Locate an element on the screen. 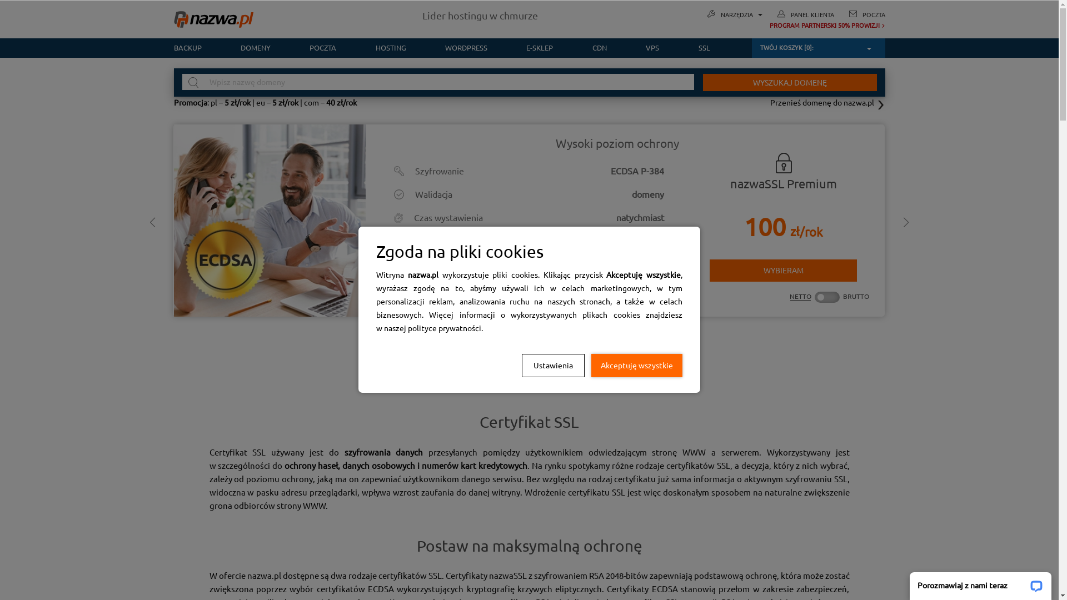 The height and width of the screenshot is (600, 1067). CDN is located at coordinates (600, 48).